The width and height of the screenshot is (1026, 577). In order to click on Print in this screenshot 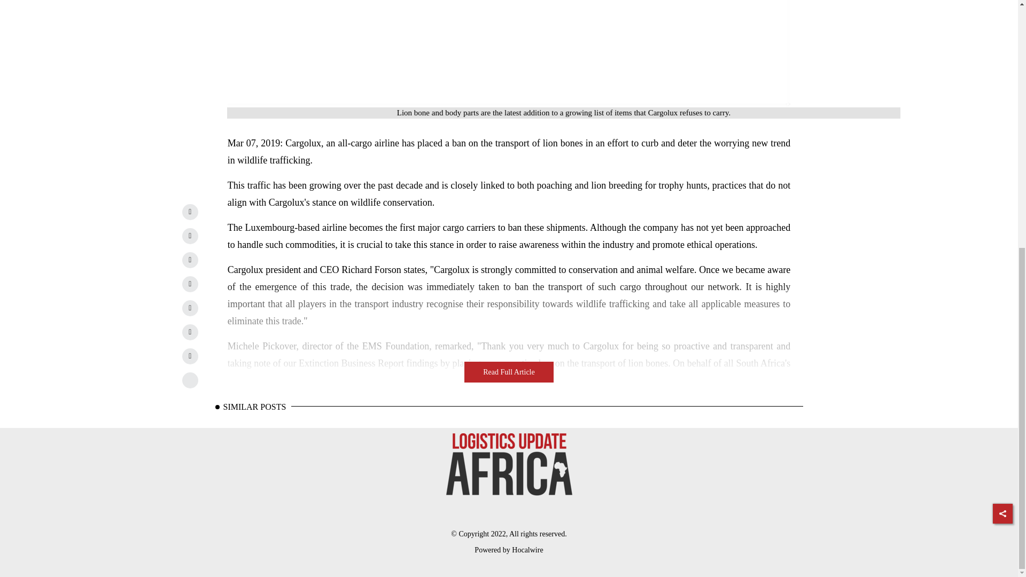, I will do `click(190, 356)`.